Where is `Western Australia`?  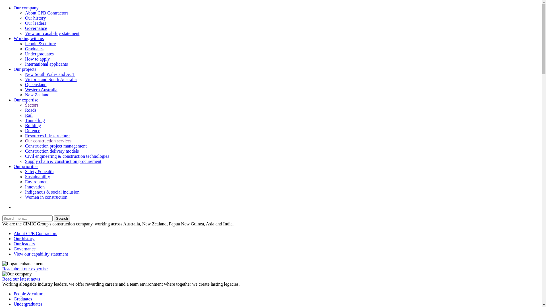
Western Australia is located at coordinates (41, 90).